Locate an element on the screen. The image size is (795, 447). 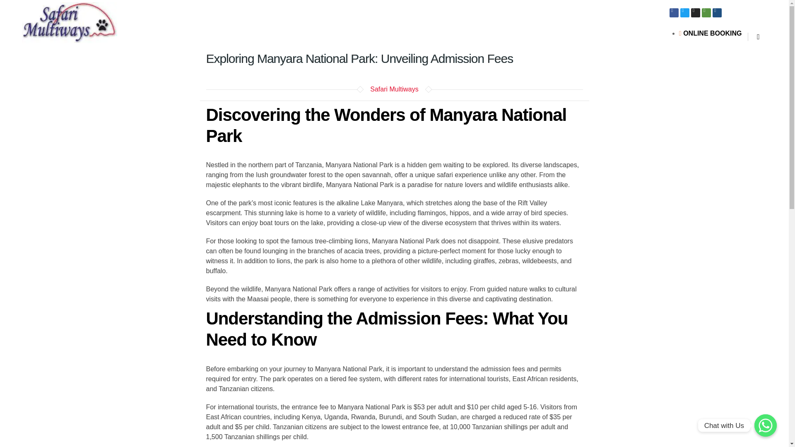
Safari Multiways is located at coordinates (394, 89).